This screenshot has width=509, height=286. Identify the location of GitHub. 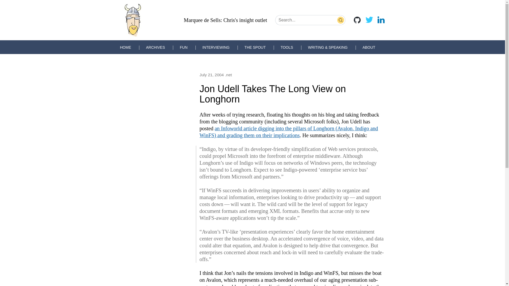
(357, 20).